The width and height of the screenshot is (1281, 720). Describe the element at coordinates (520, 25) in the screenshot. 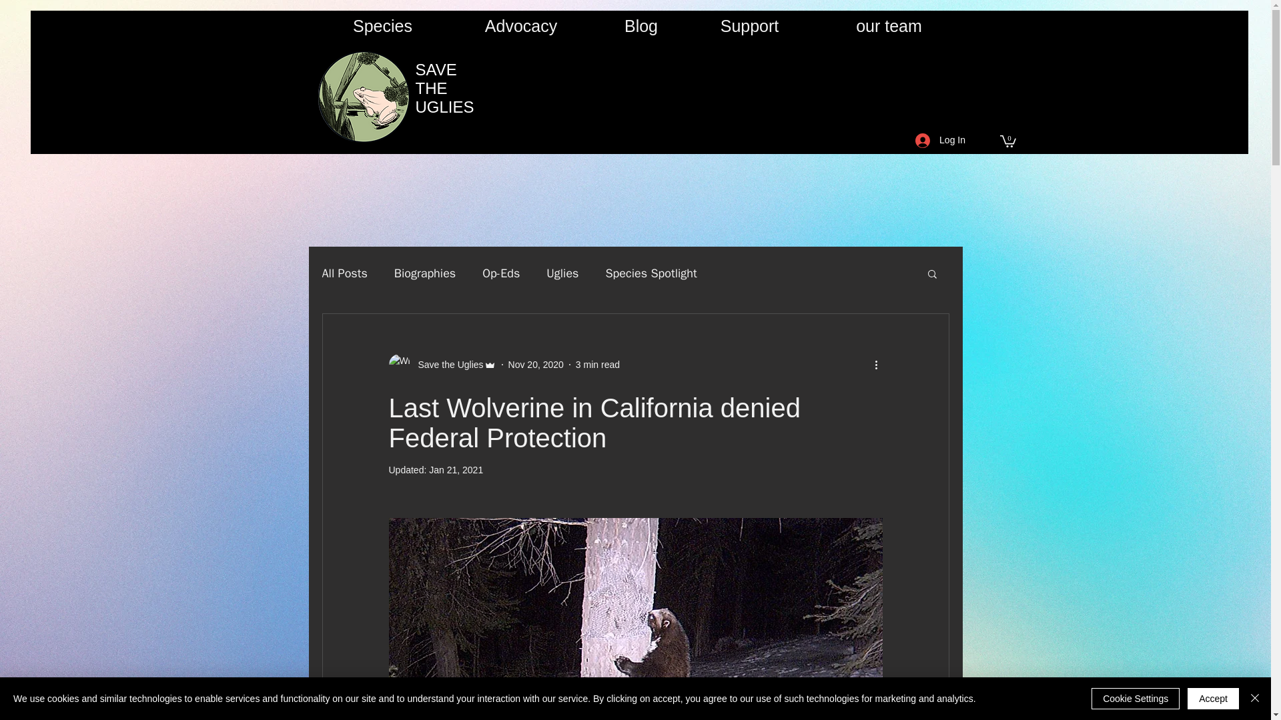

I see `Advocacy` at that location.